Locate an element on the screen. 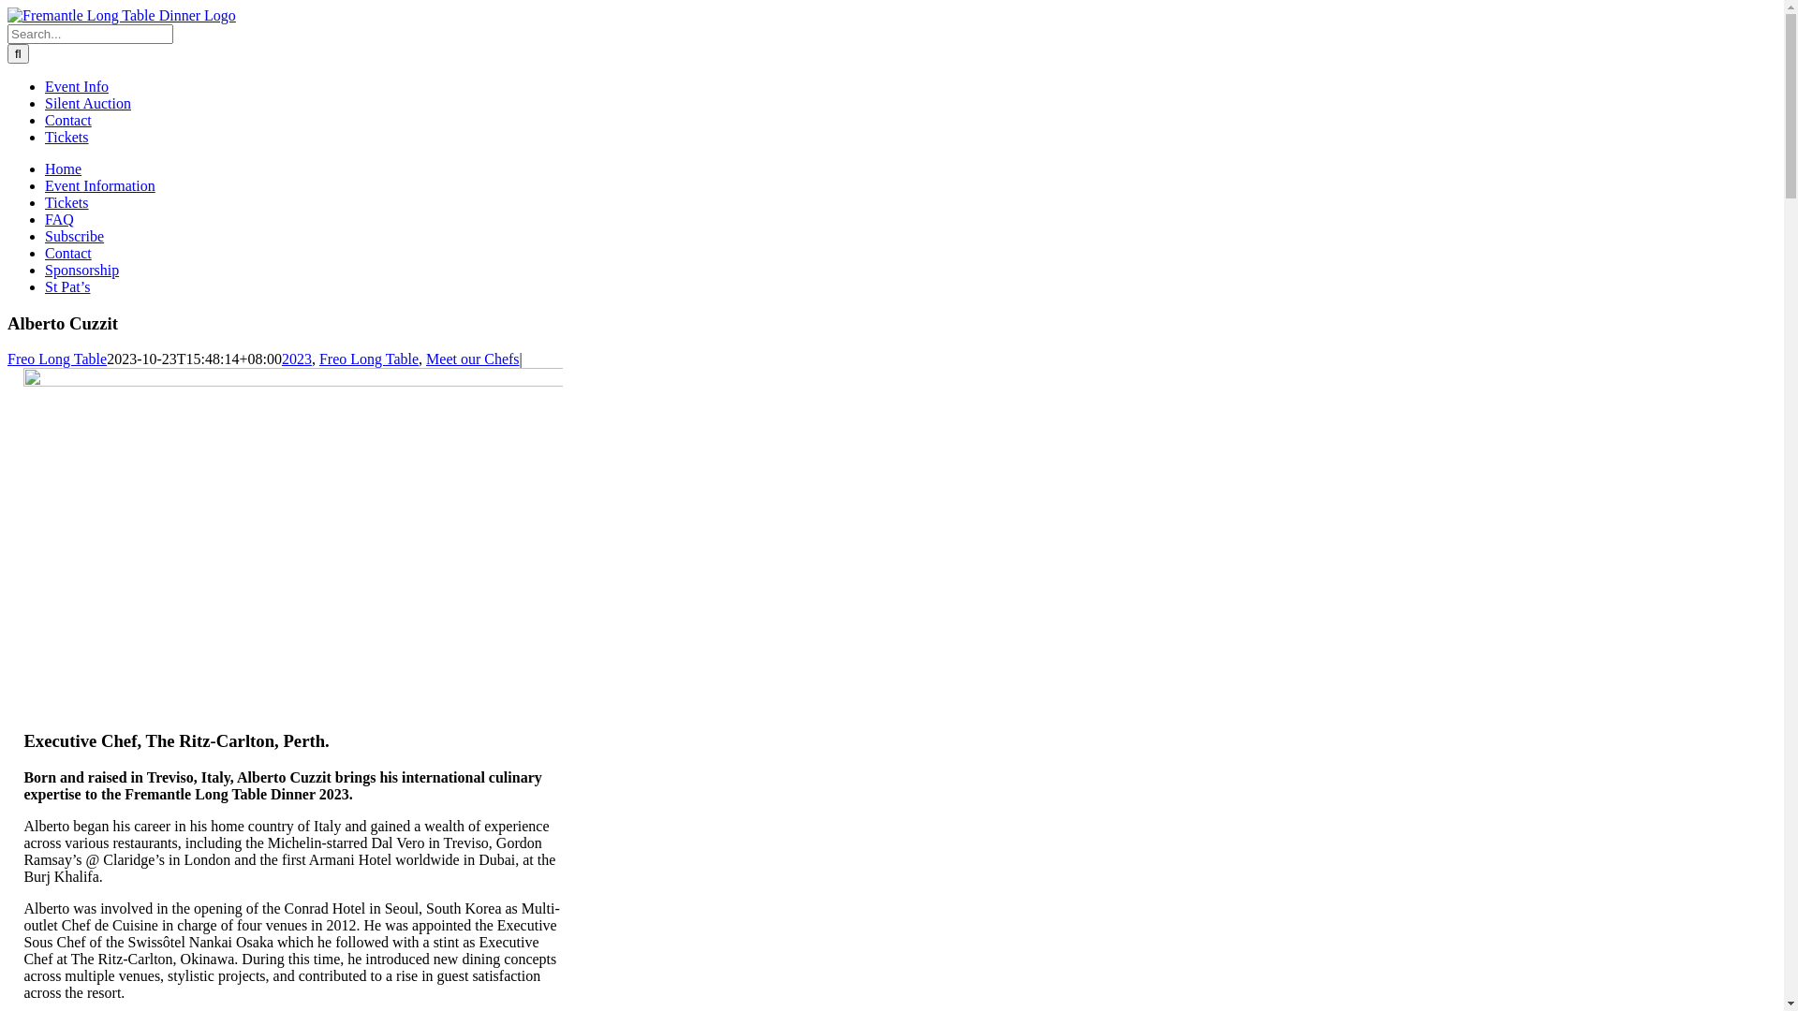 This screenshot has height=1011, width=1798. FAQ is located at coordinates (60, 219).